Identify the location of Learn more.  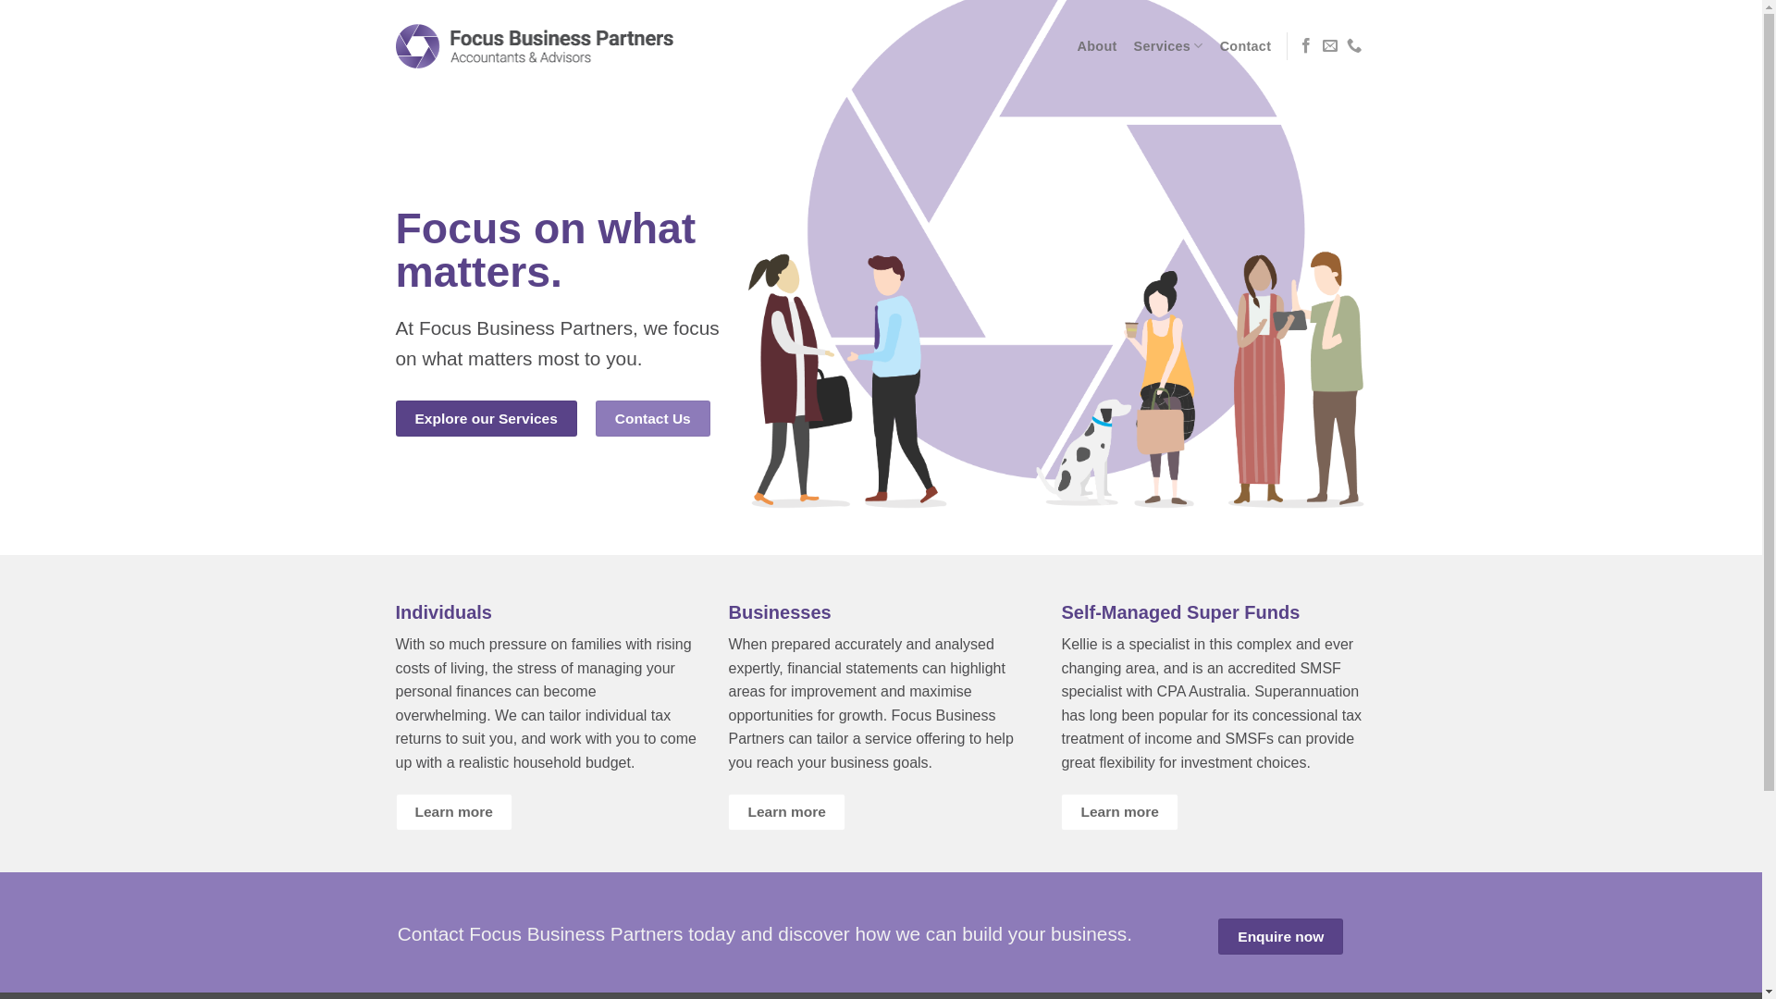
(786, 812).